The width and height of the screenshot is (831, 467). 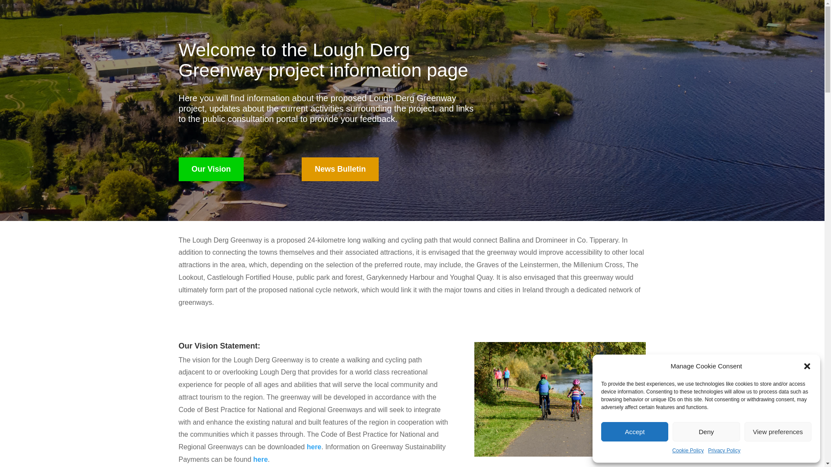 What do you see at coordinates (314, 447) in the screenshot?
I see `here` at bounding box center [314, 447].